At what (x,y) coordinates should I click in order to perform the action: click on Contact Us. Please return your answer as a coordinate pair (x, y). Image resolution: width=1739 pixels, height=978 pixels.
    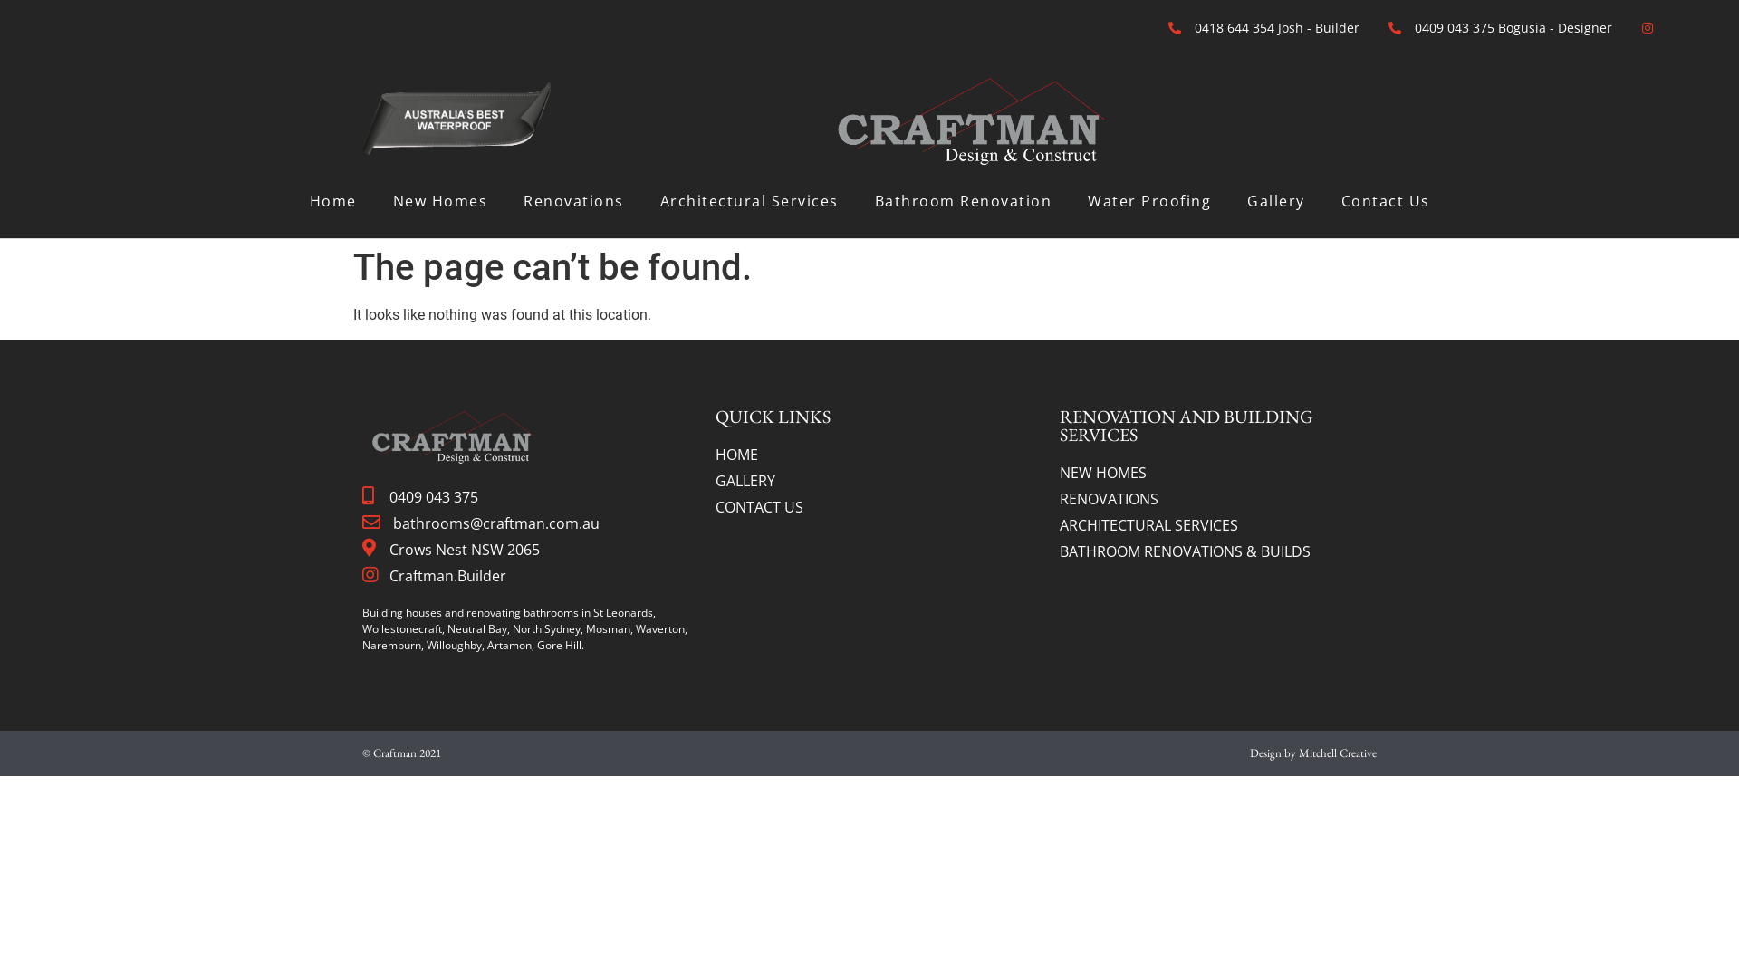
    Looking at the image, I should click on (1385, 201).